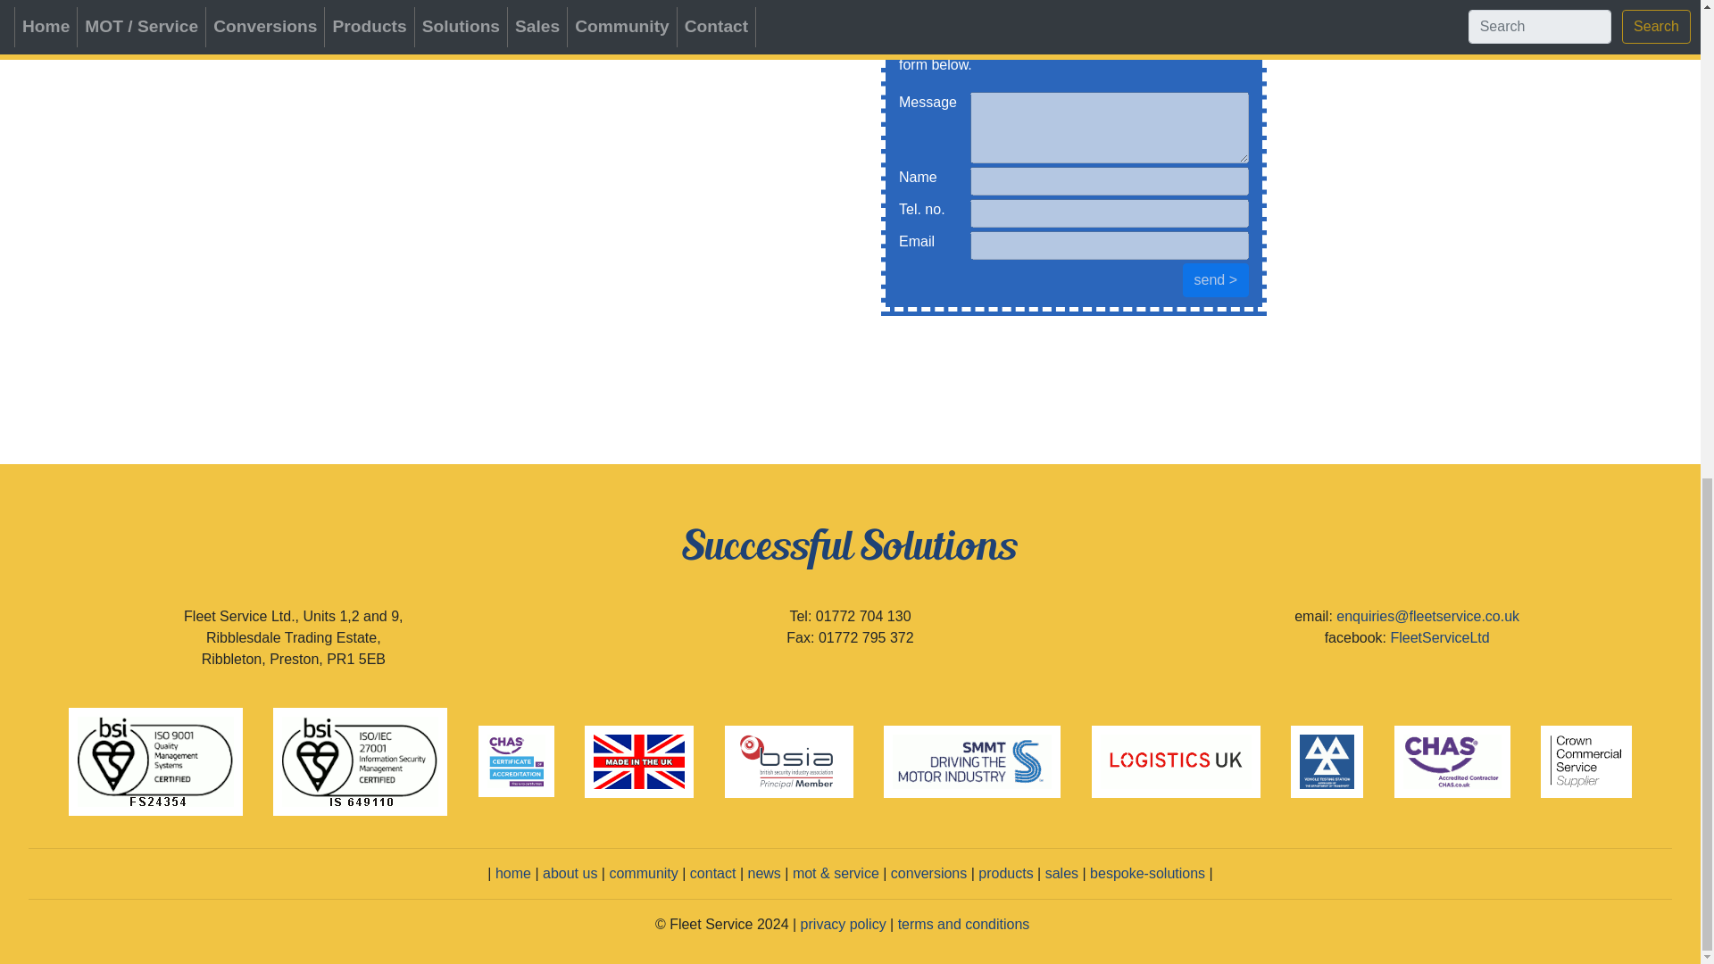 The height and width of the screenshot is (964, 1714). What do you see at coordinates (643, 873) in the screenshot?
I see `community` at bounding box center [643, 873].